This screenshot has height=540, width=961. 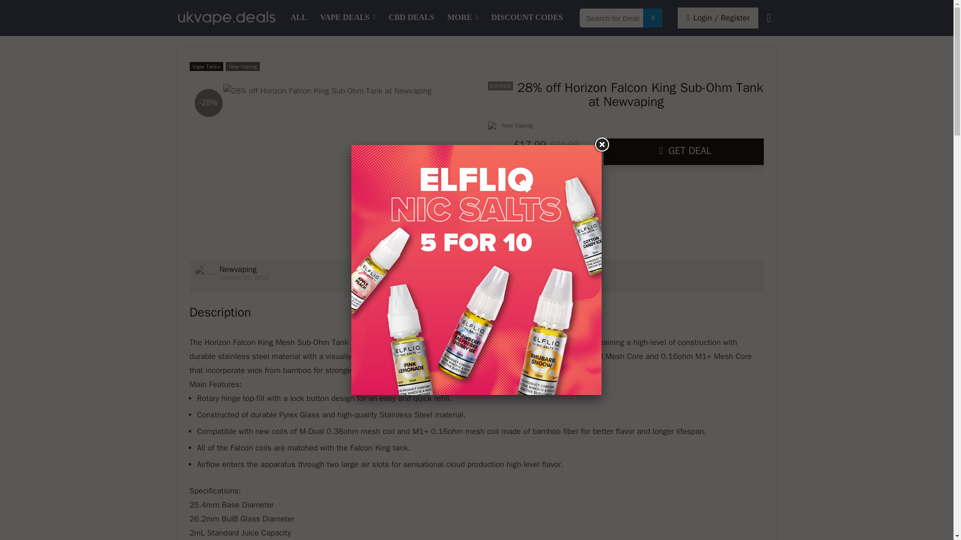 I want to click on CBD Deals UK, so click(x=410, y=18).